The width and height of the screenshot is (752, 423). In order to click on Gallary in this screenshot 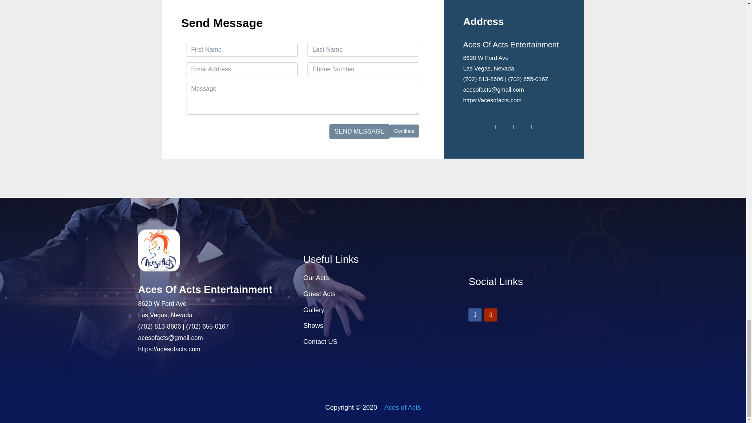, I will do `click(313, 310)`.